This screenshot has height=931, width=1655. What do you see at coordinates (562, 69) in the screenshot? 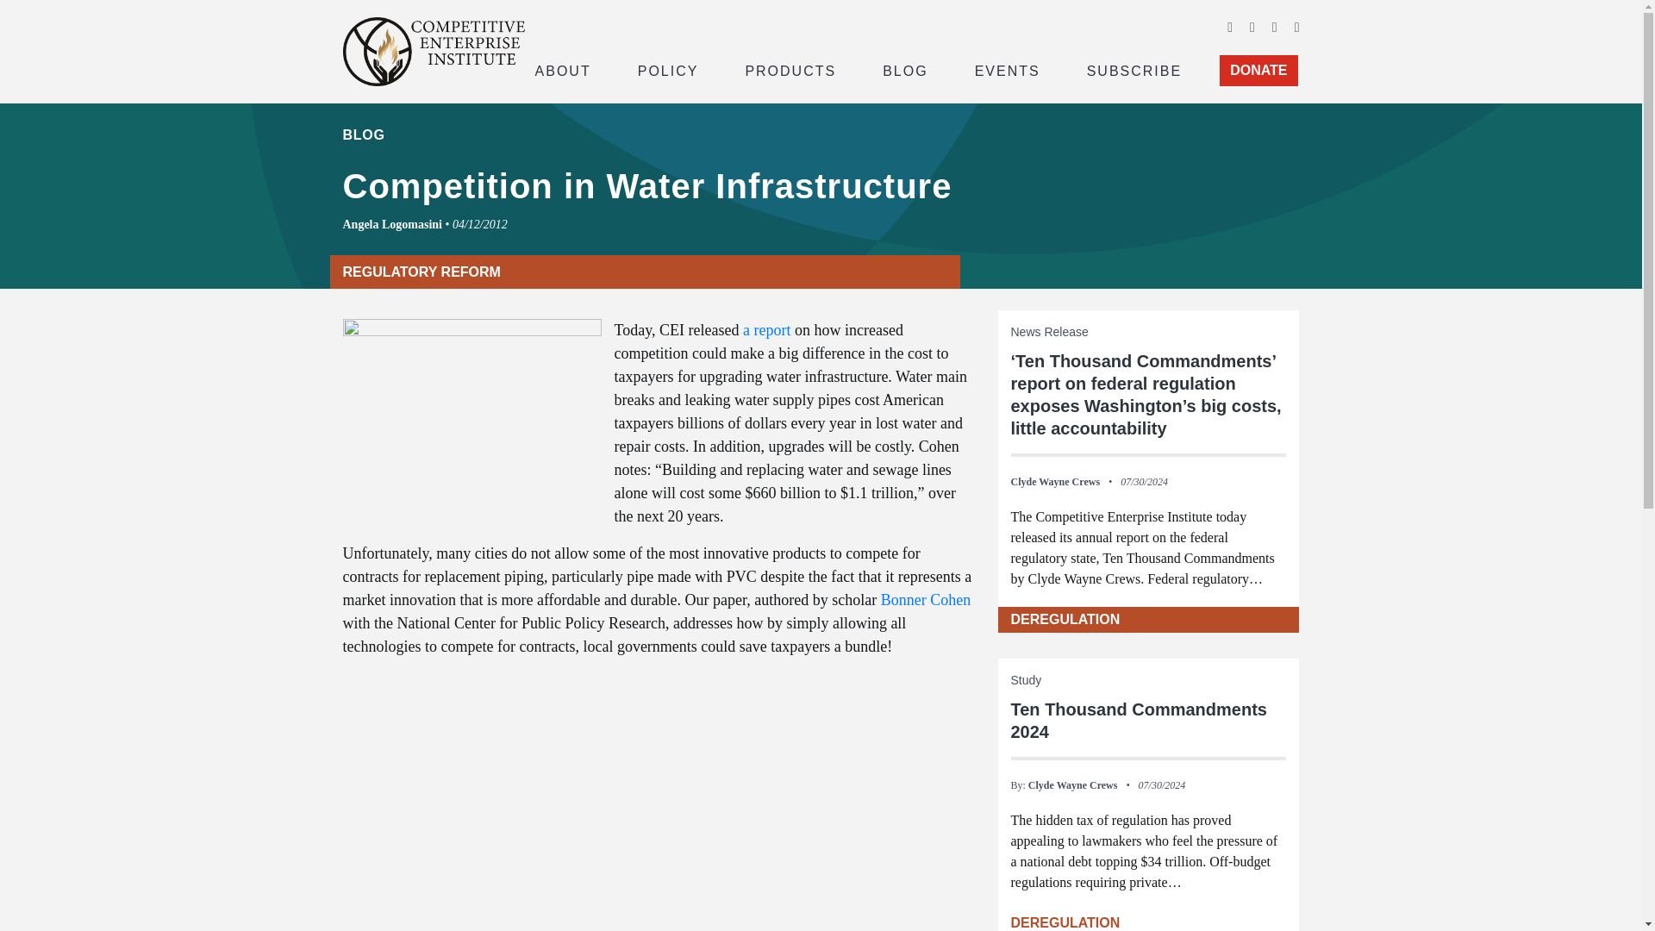
I see `ABOUT` at bounding box center [562, 69].